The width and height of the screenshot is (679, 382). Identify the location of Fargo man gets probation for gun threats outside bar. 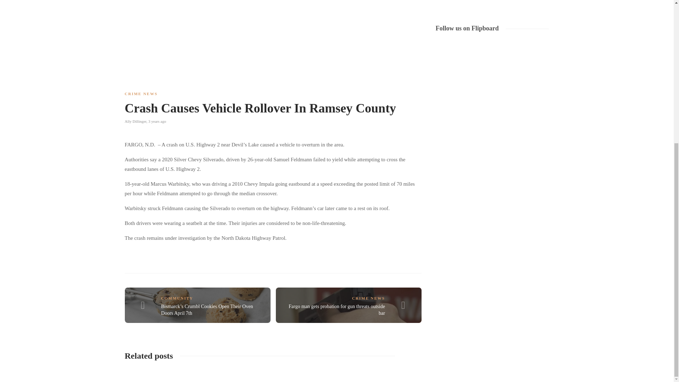
(337, 310).